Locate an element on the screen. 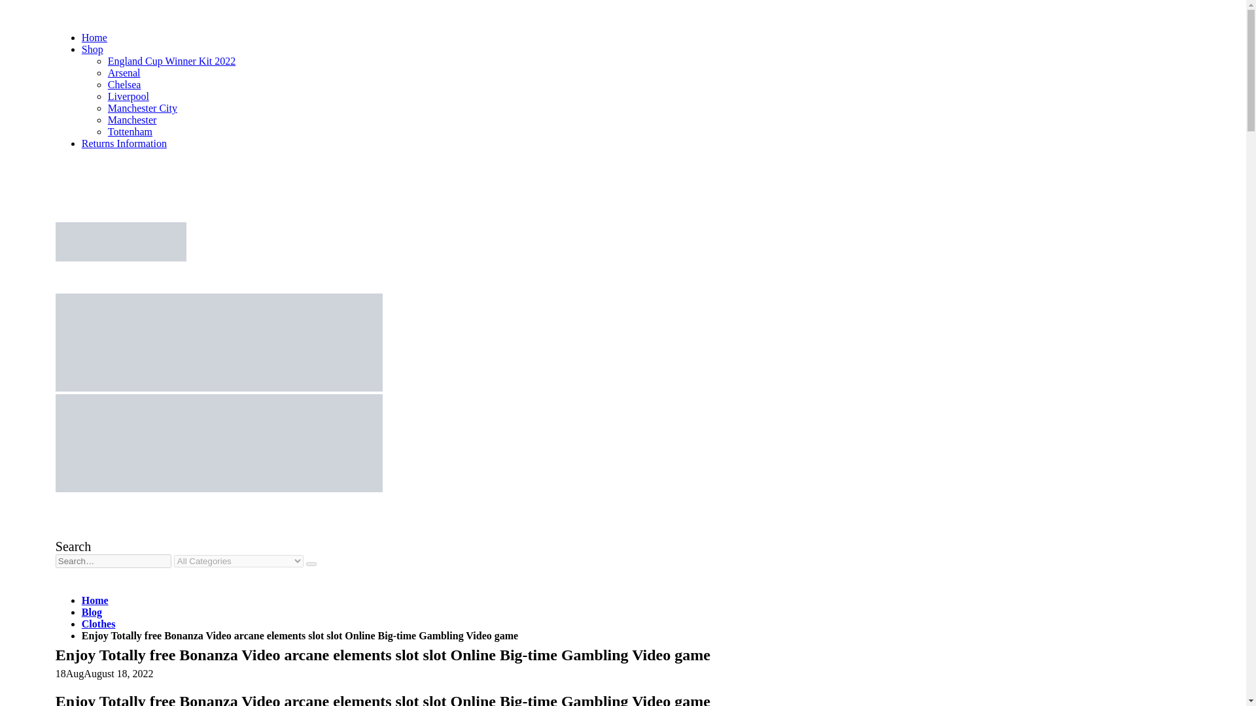  Tottenham is located at coordinates (130, 131).